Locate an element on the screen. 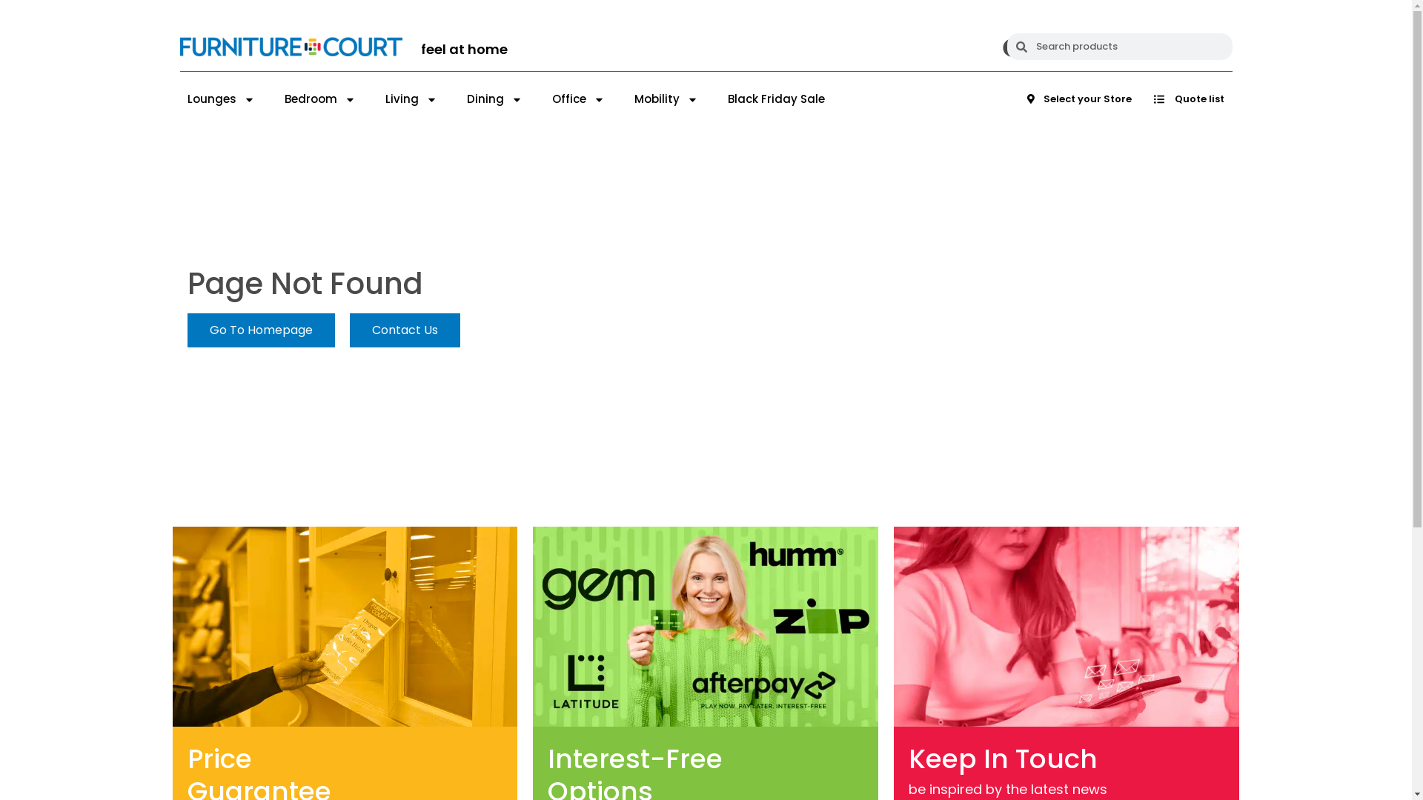 This screenshot has height=800, width=1423. Dining is located at coordinates (495, 99).